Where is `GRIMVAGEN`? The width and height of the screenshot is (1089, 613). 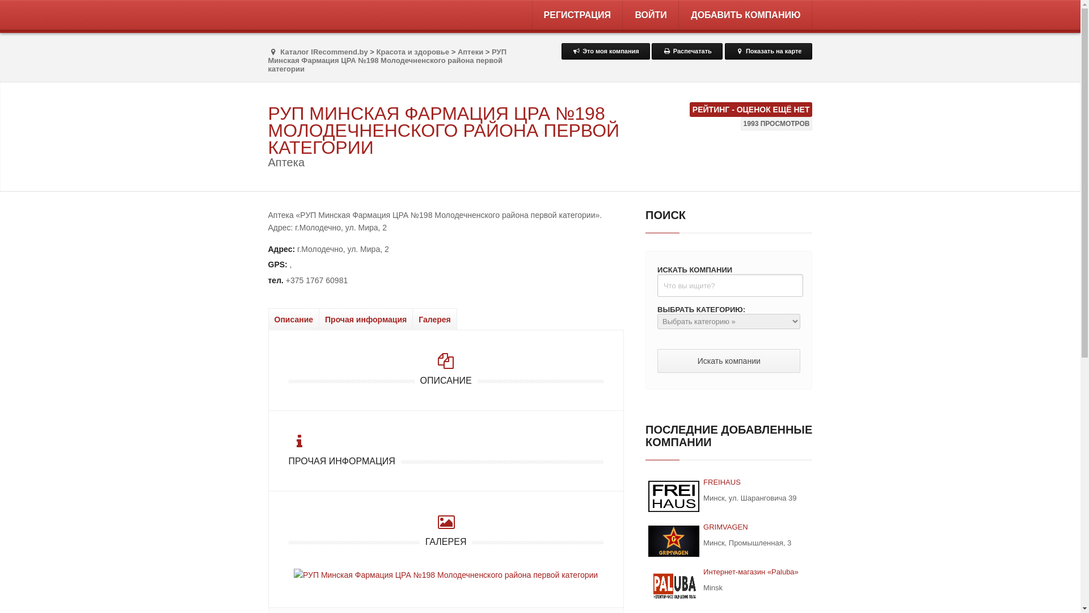 GRIMVAGEN is located at coordinates (674, 541).